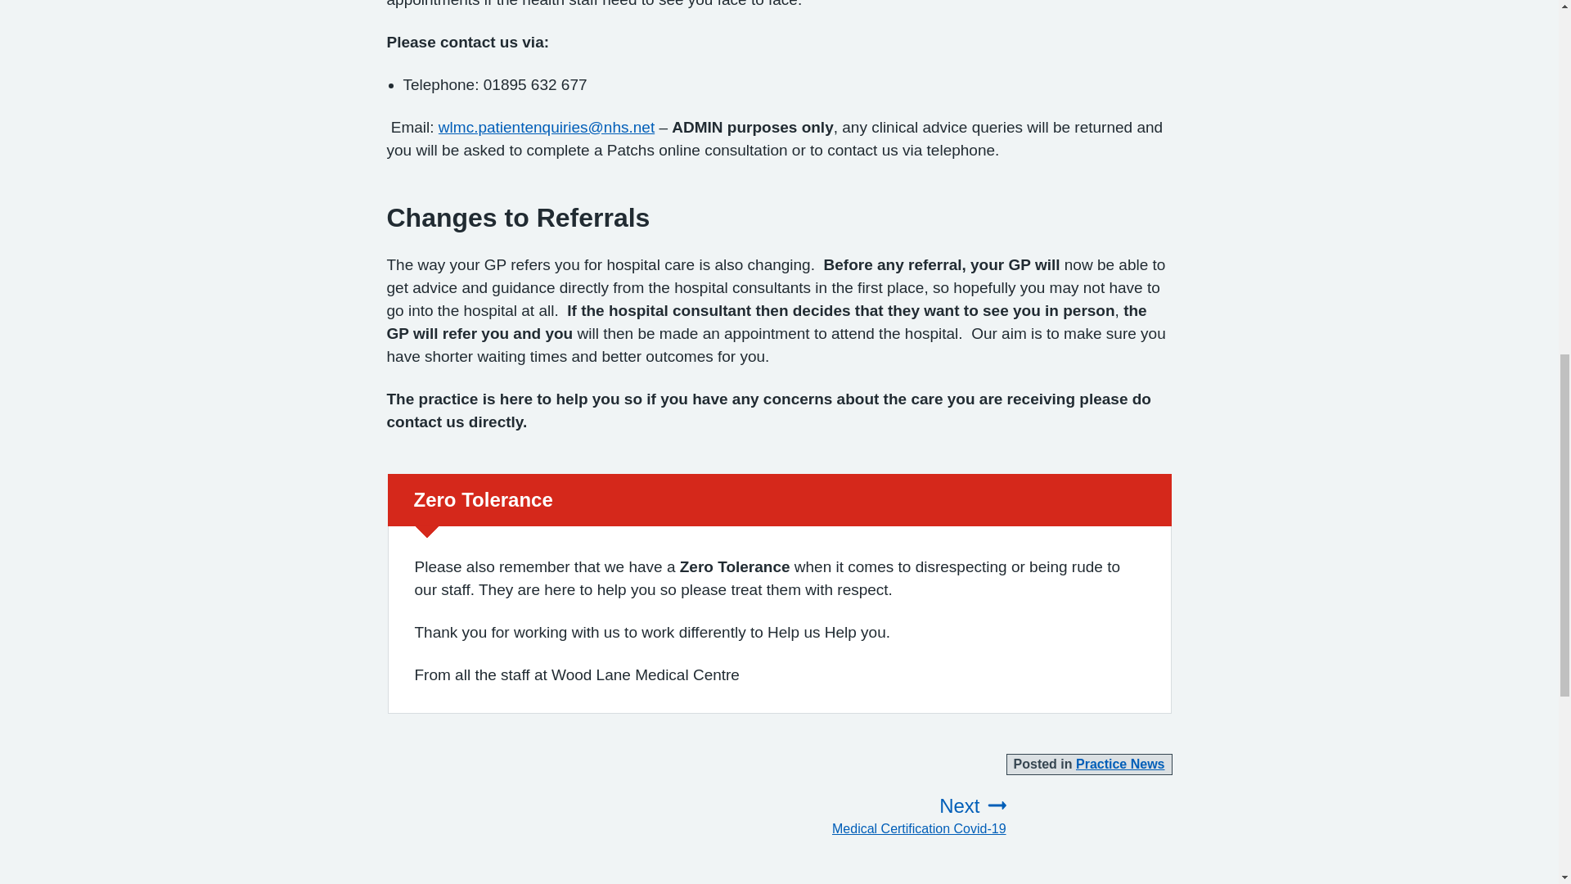  I want to click on Practice News, so click(1121, 763).